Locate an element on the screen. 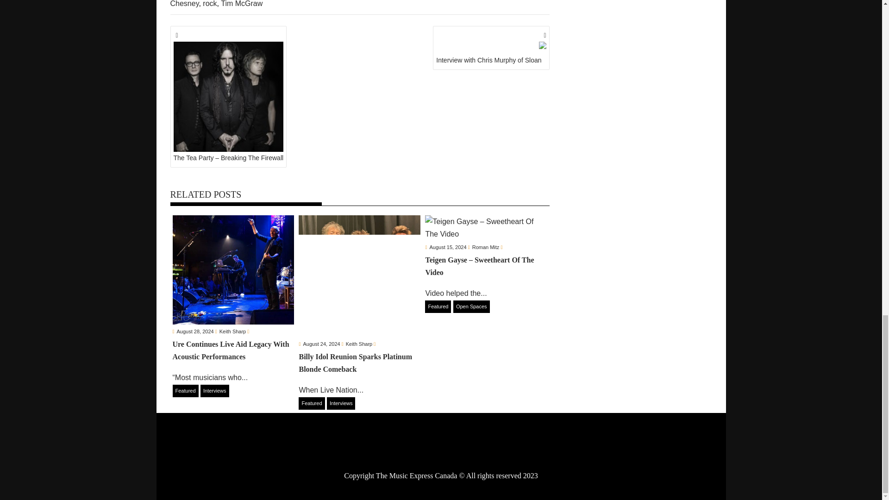 This screenshot has width=889, height=500. Keith Sharp is located at coordinates (232, 331).